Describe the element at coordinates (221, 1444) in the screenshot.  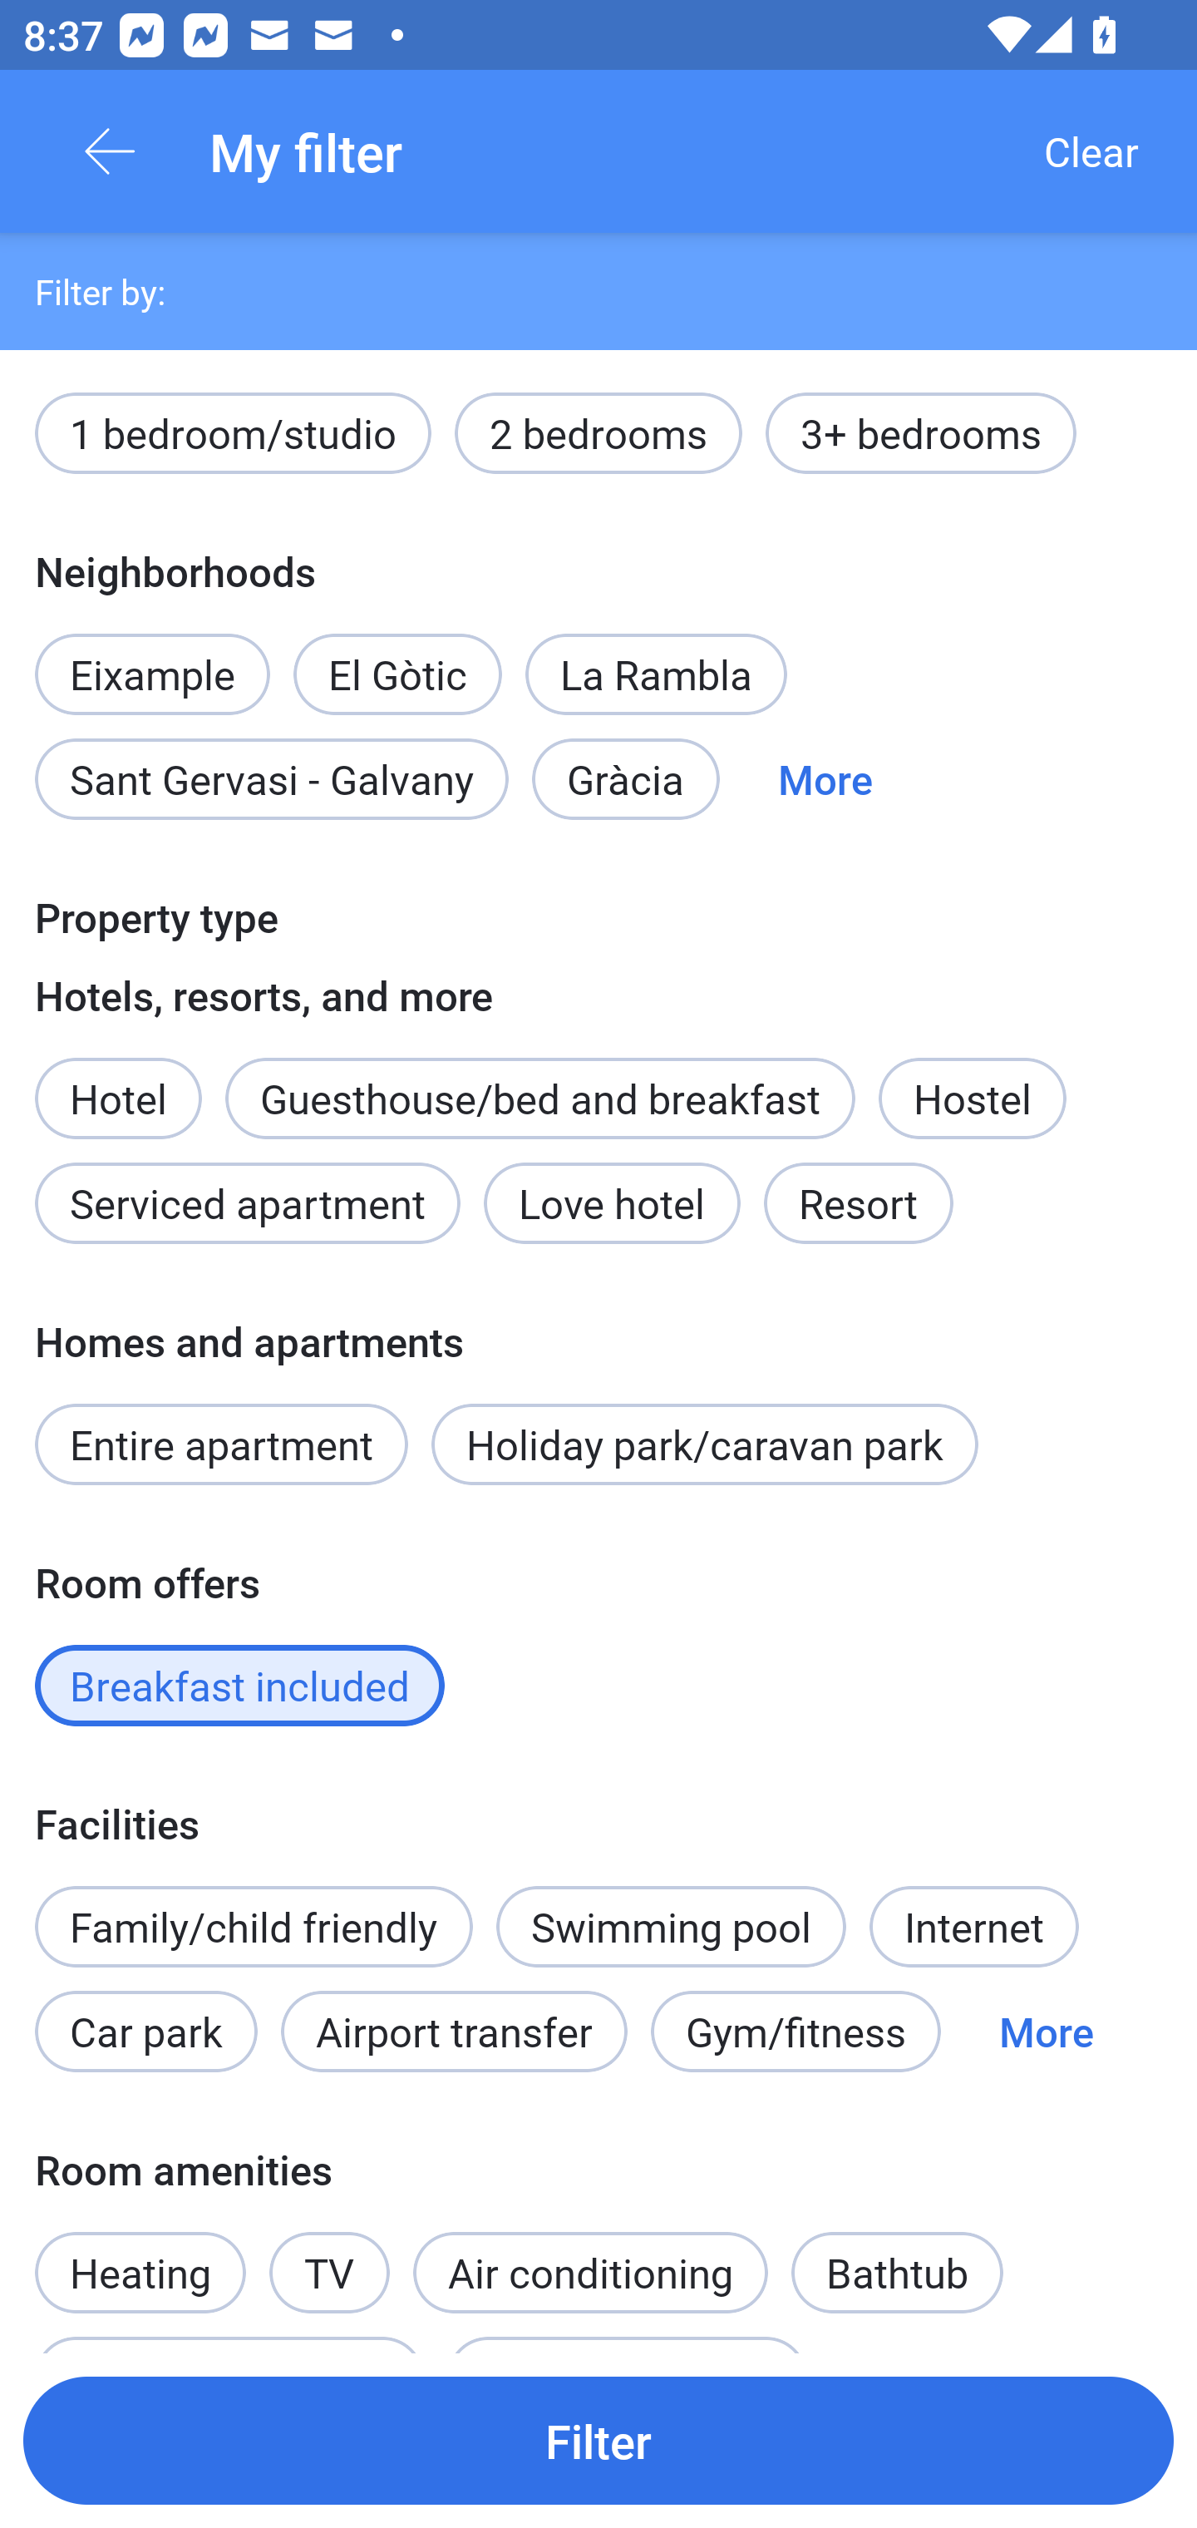
I see `Entire apartment` at that location.